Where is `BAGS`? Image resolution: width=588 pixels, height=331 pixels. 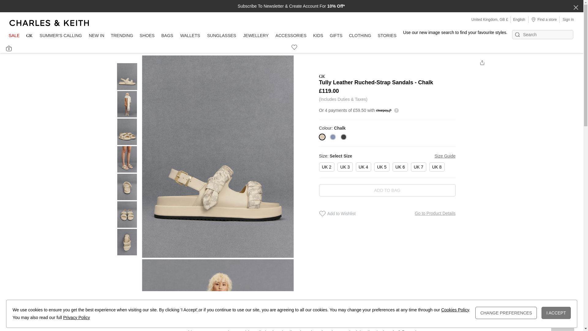 BAGS is located at coordinates (167, 36).